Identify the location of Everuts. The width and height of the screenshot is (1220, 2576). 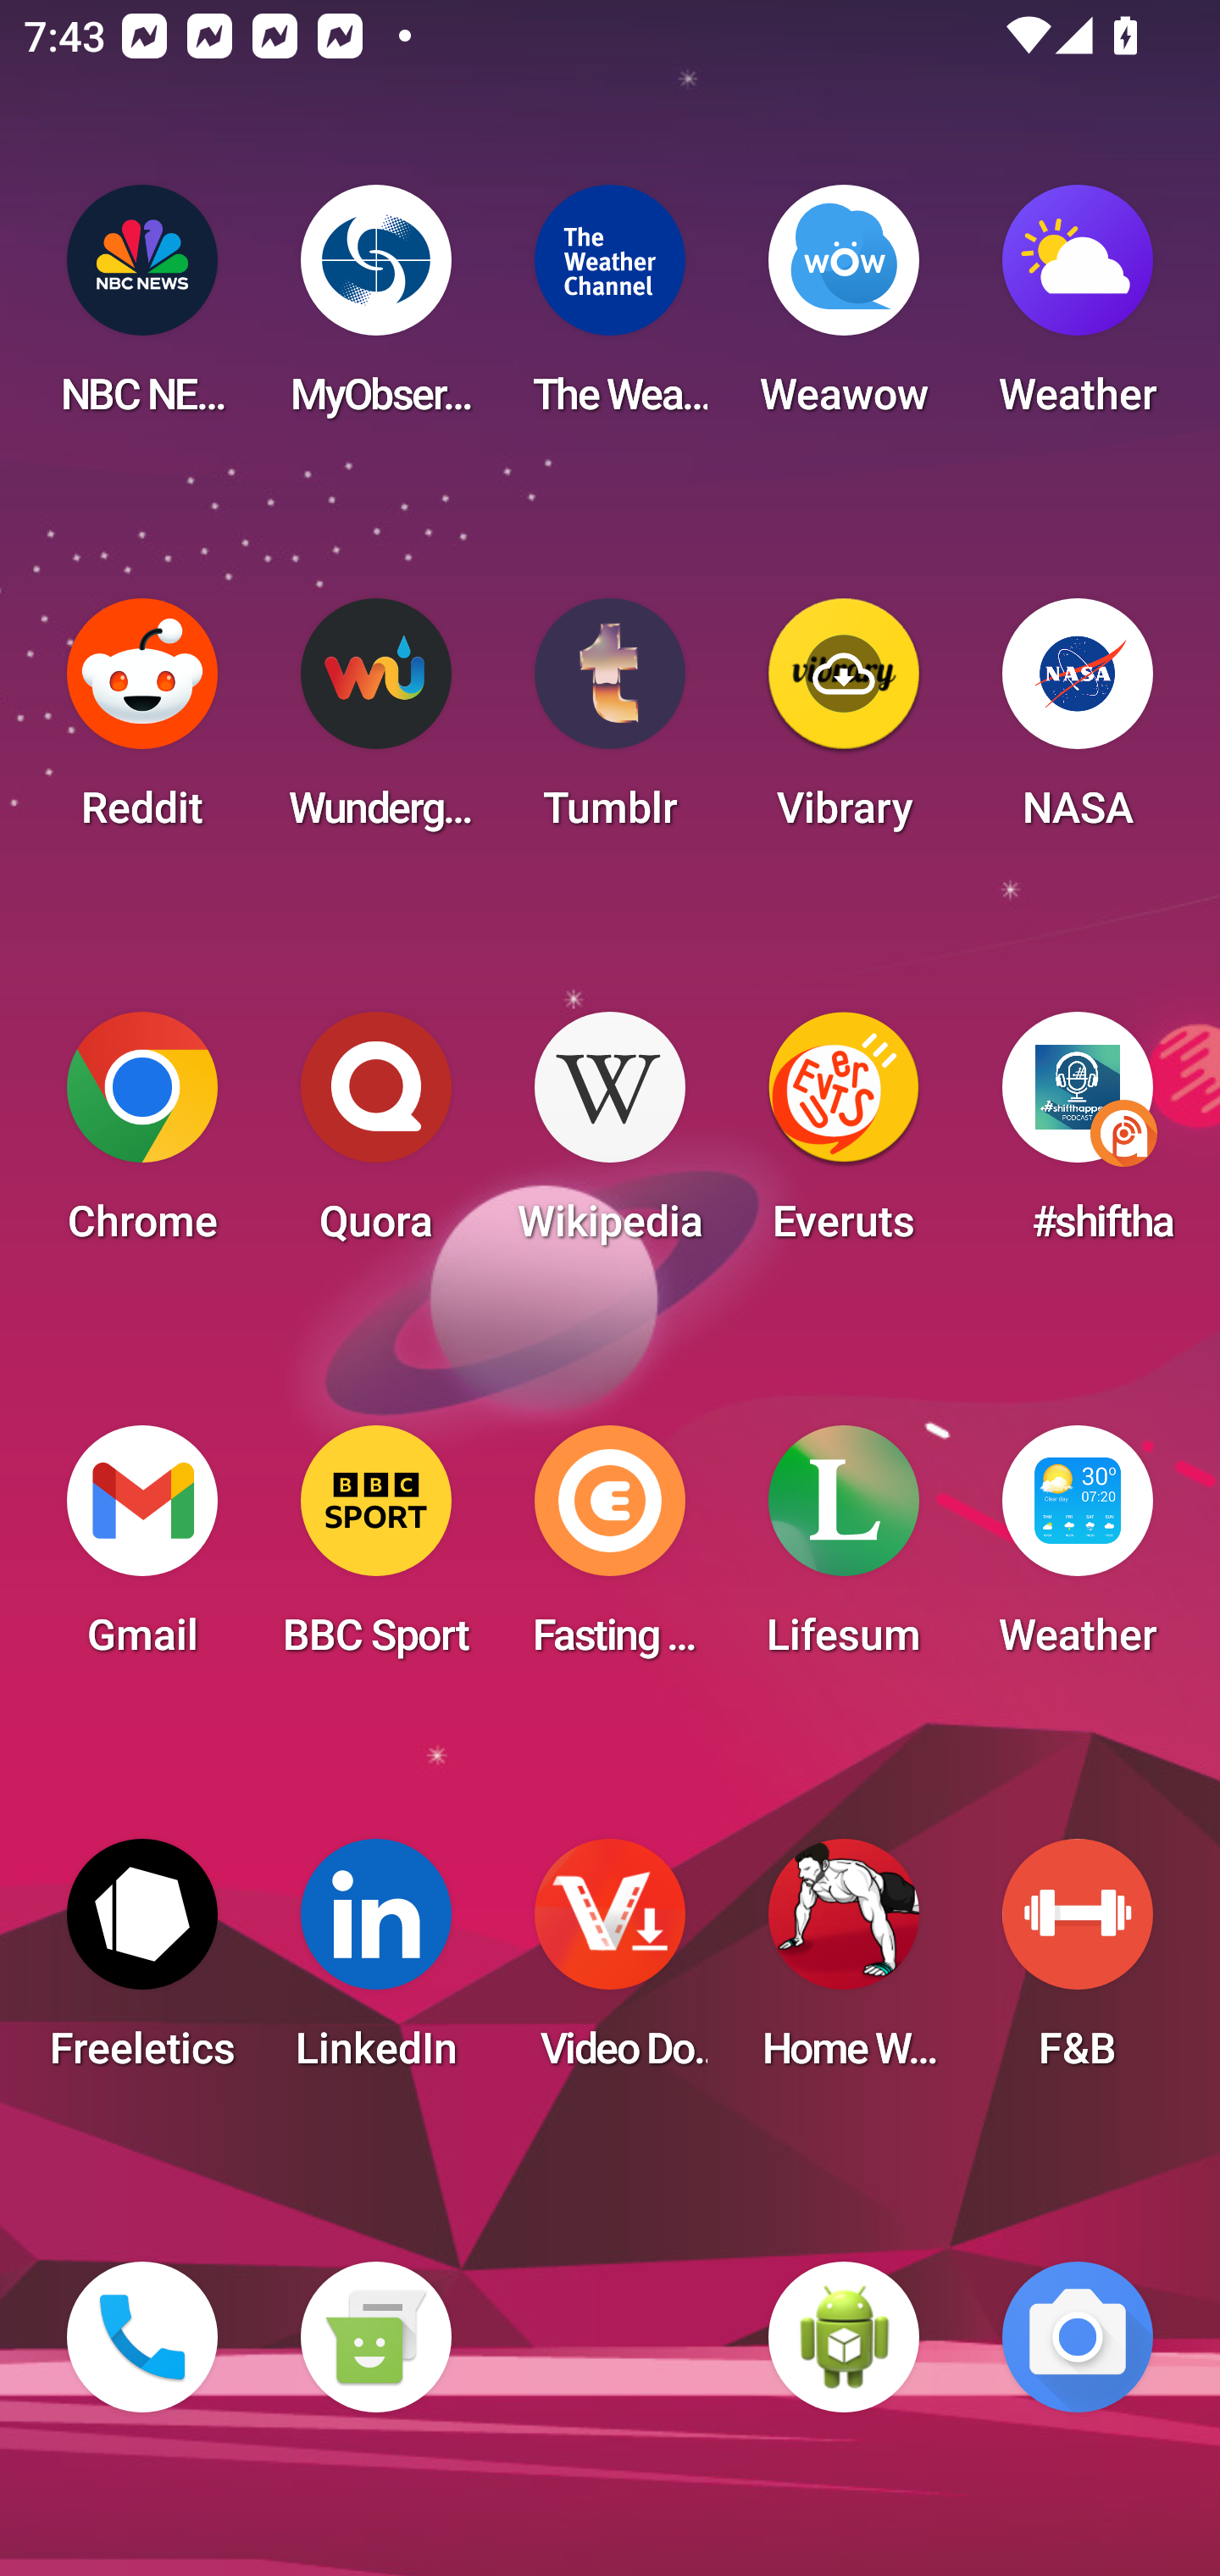
(844, 1137).